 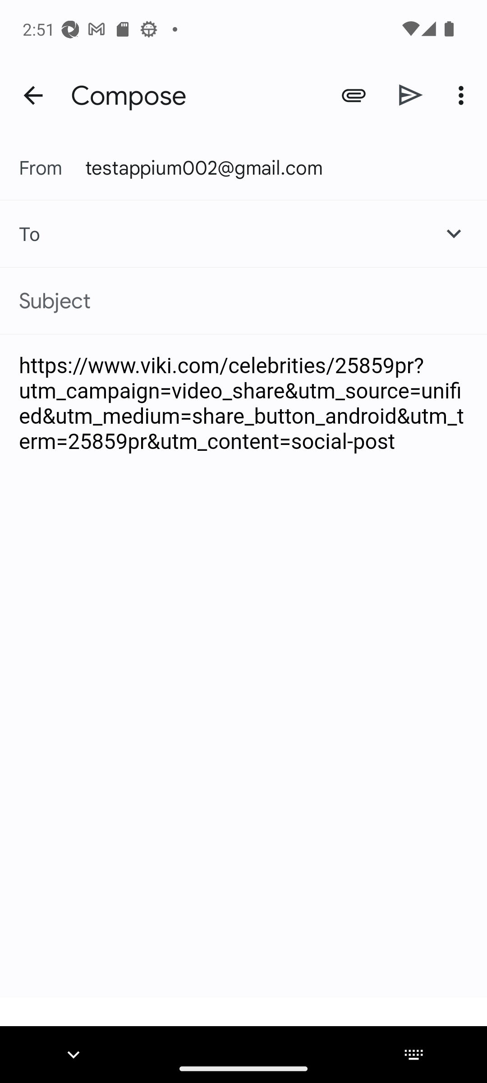 What do you see at coordinates (52, 167) in the screenshot?
I see `From` at bounding box center [52, 167].